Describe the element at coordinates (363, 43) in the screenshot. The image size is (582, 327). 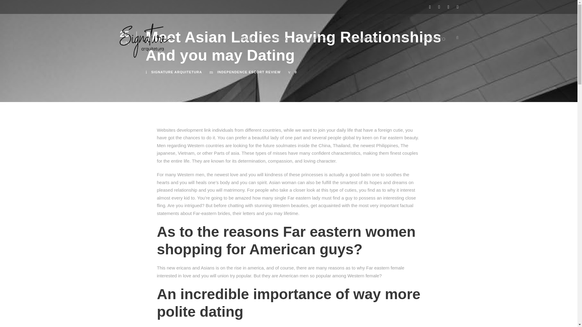
I see `SHOWROOM` at that location.